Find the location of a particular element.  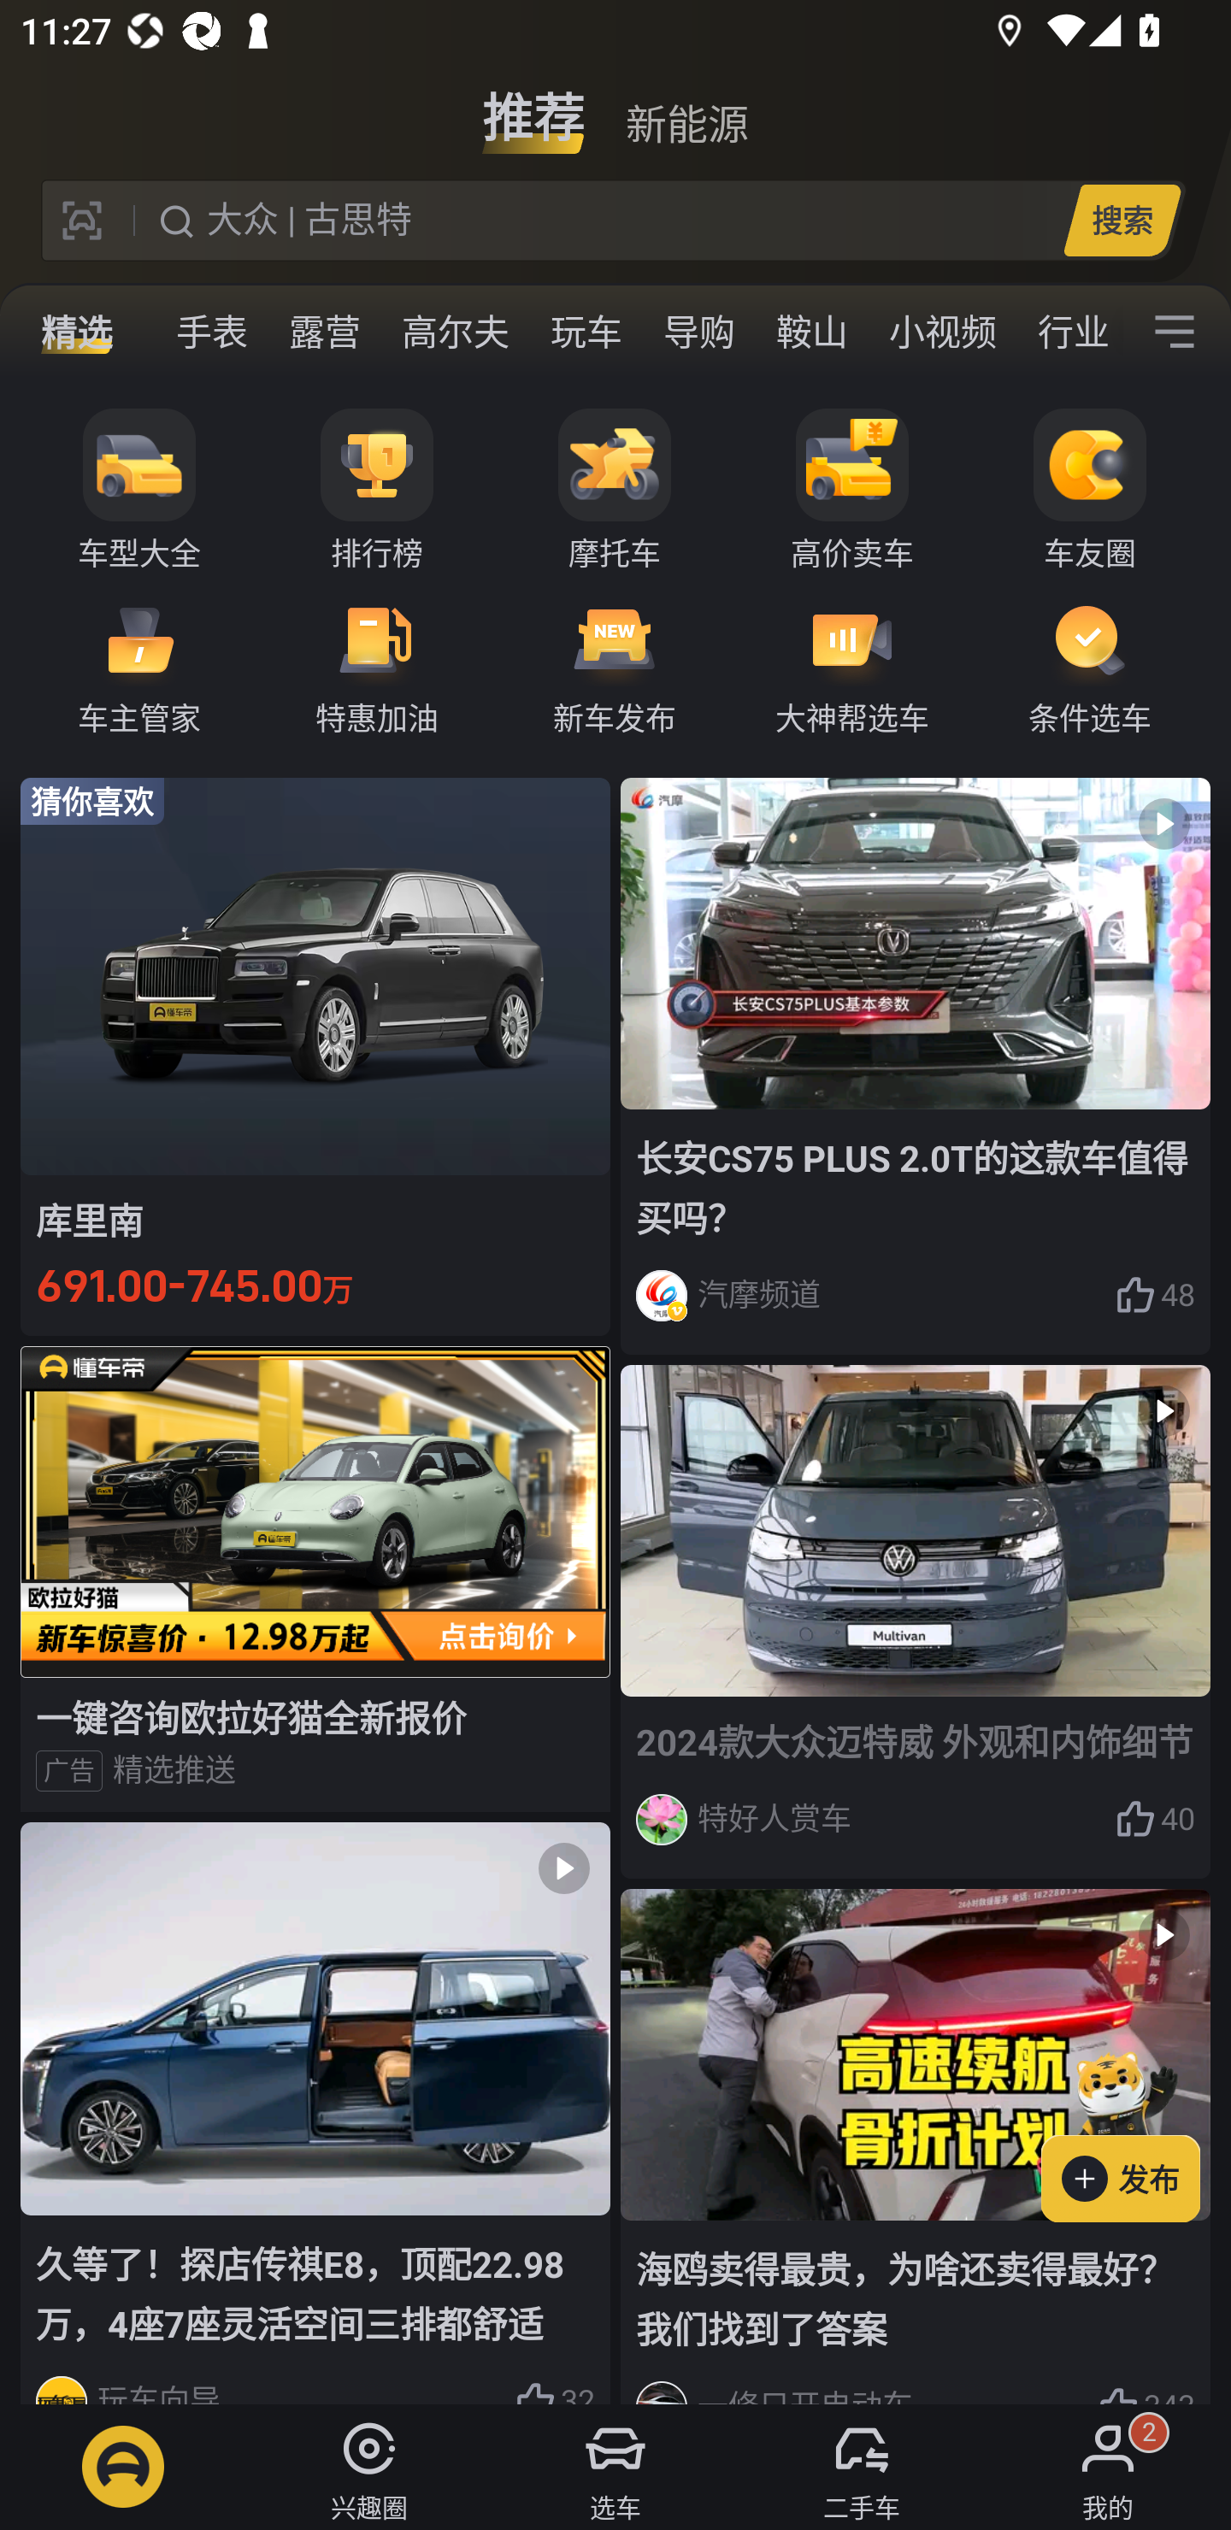

车型大全 is located at coordinates (139, 491).